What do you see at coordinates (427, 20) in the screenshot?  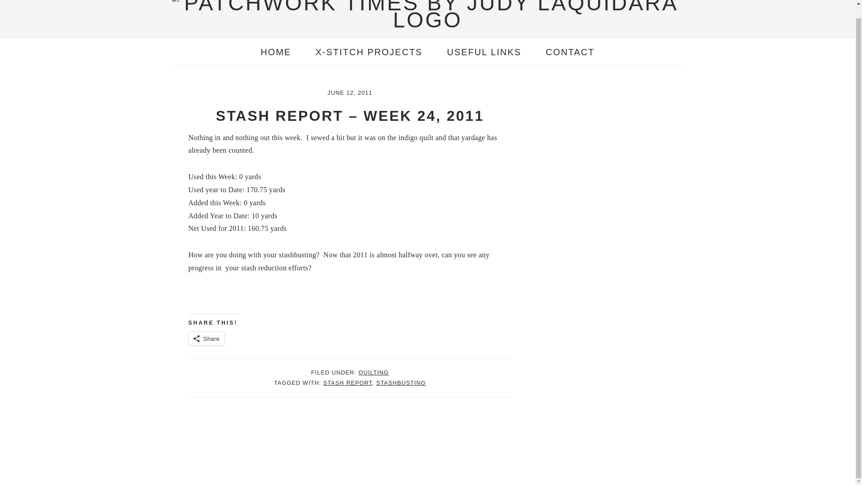 I see `Patchwork Times by Judy Laquidara` at bounding box center [427, 20].